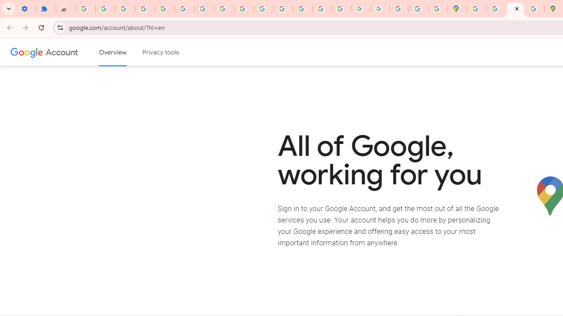  Describe the element at coordinates (535, 9) in the screenshot. I see `Safety in Our Products - Google Safety Center` at that location.